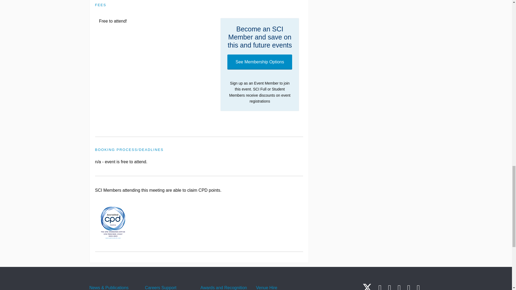 This screenshot has height=290, width=516. I want to click on Twitter, so click(367, 287).